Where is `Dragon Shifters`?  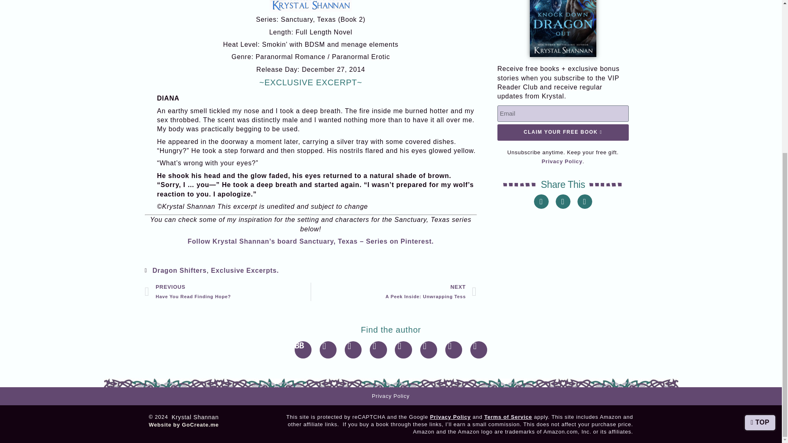
Dragon Shifters is located at coordinates (394, 292).